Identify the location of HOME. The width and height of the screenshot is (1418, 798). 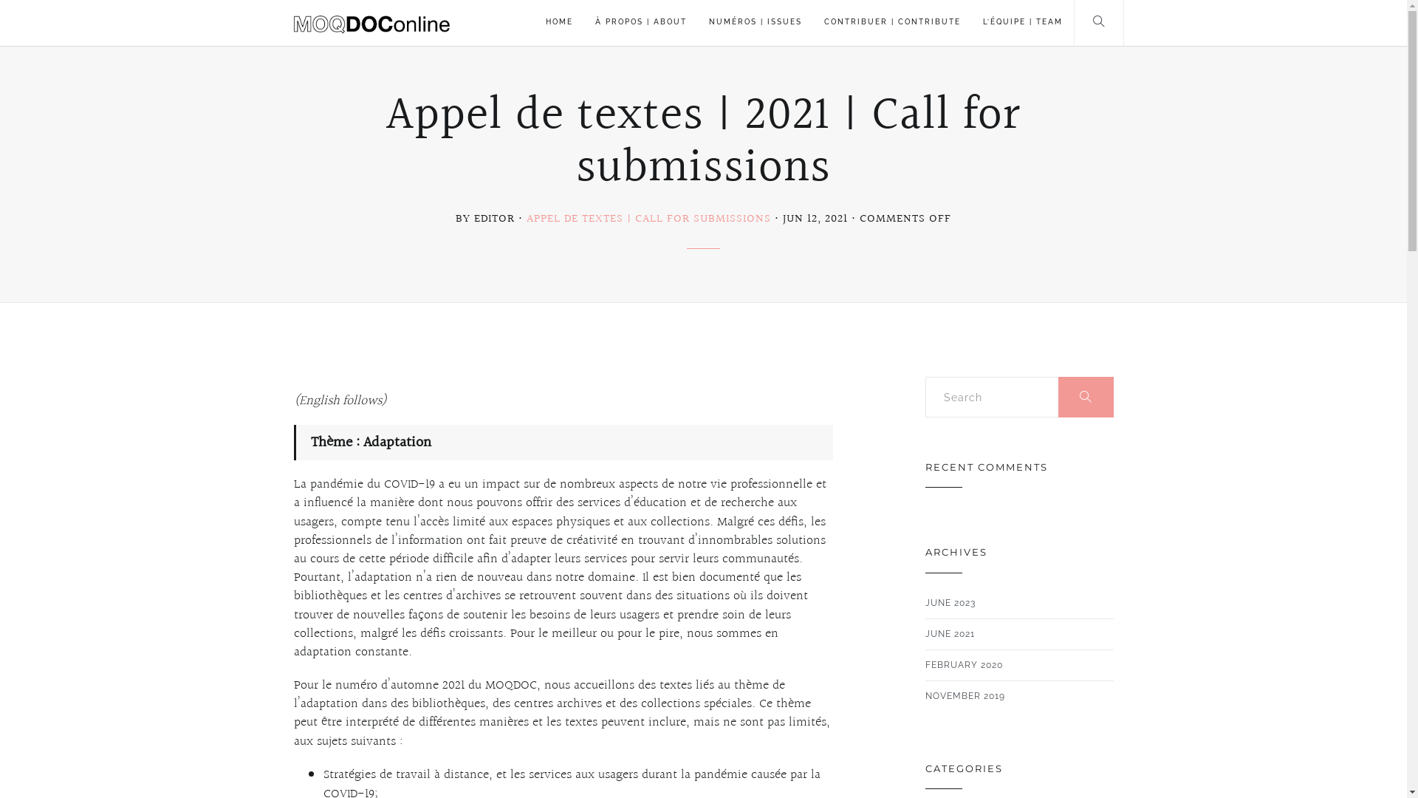
(560, 23).